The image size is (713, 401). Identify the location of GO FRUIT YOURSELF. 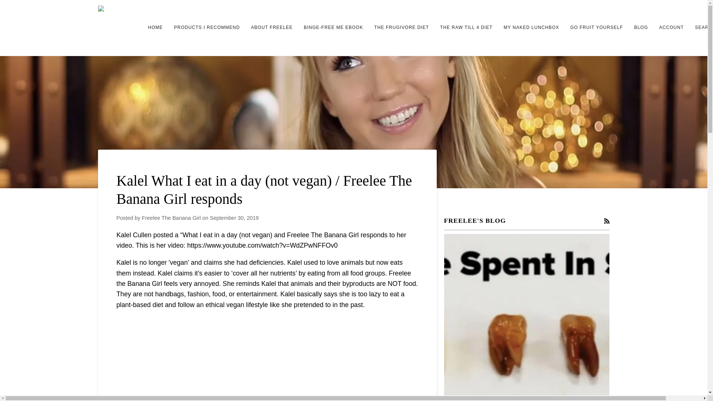
(596, 28).